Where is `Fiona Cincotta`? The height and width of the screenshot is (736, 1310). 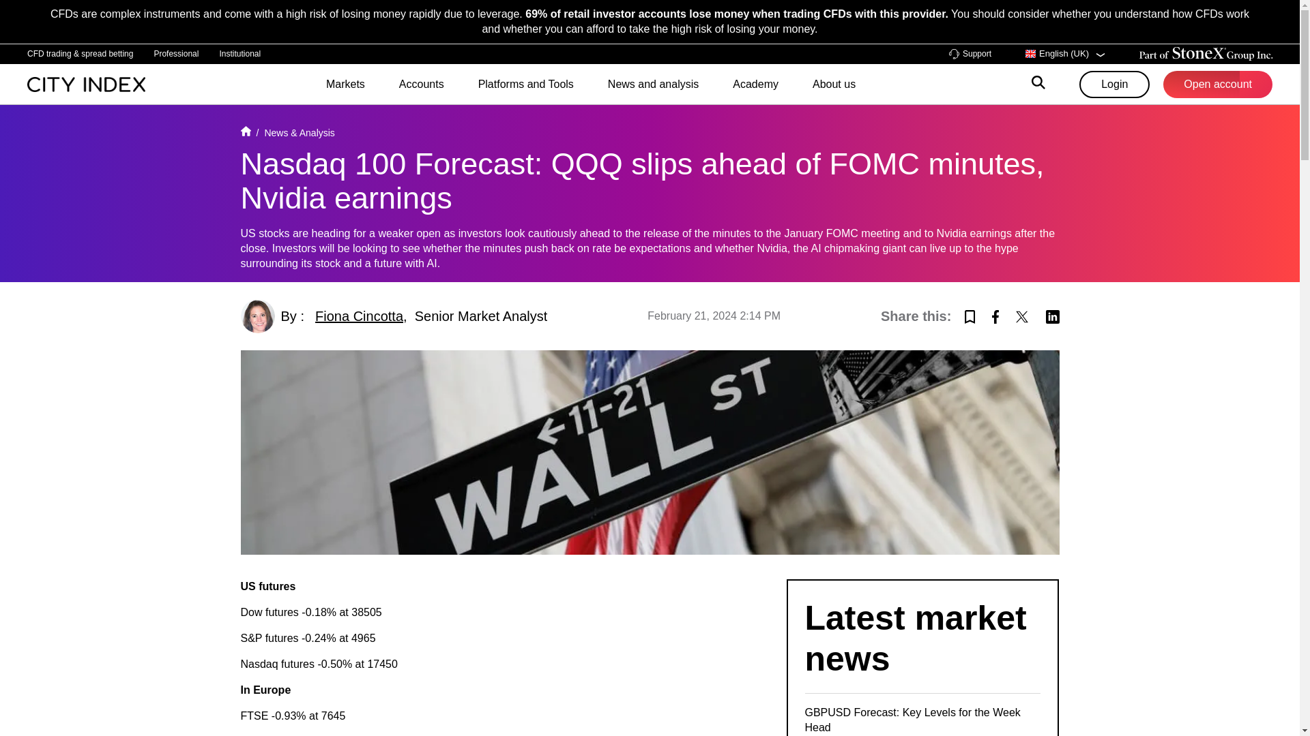 Fiona Cincotta is located at coordinates (359, 316).